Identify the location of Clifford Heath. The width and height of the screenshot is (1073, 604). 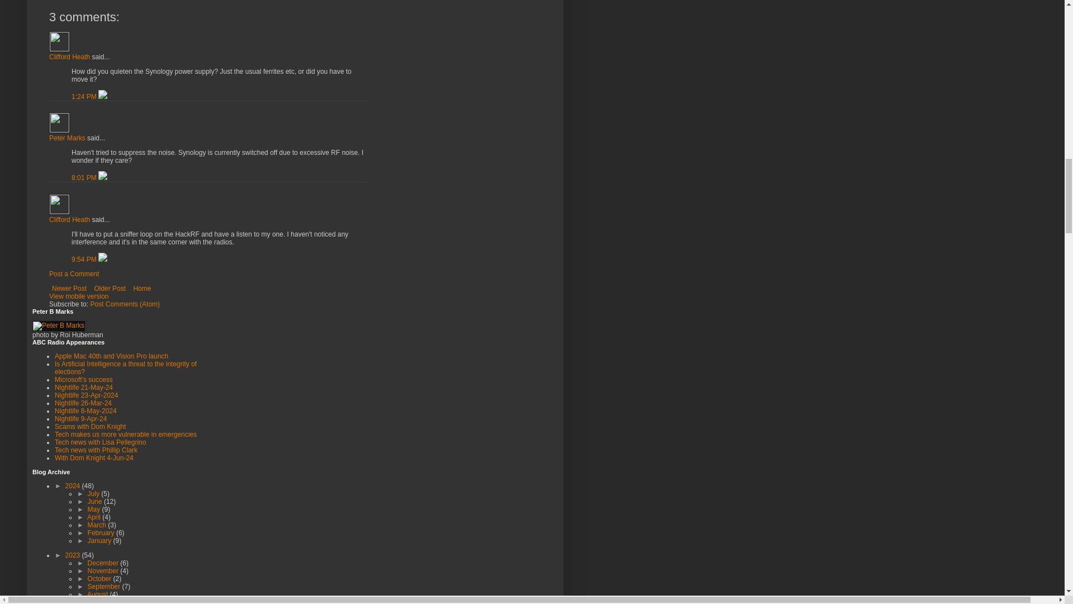
(69, 219).